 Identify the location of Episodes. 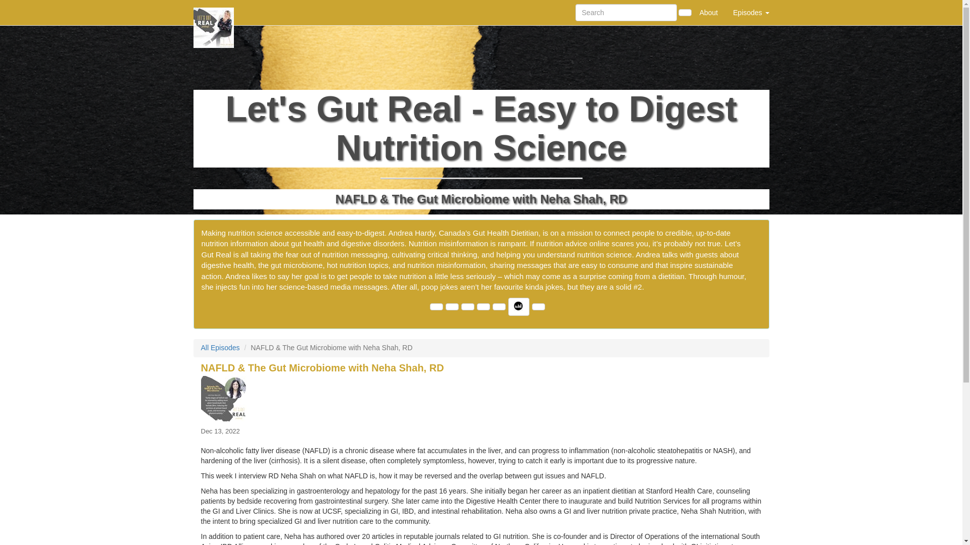
(751, 12).